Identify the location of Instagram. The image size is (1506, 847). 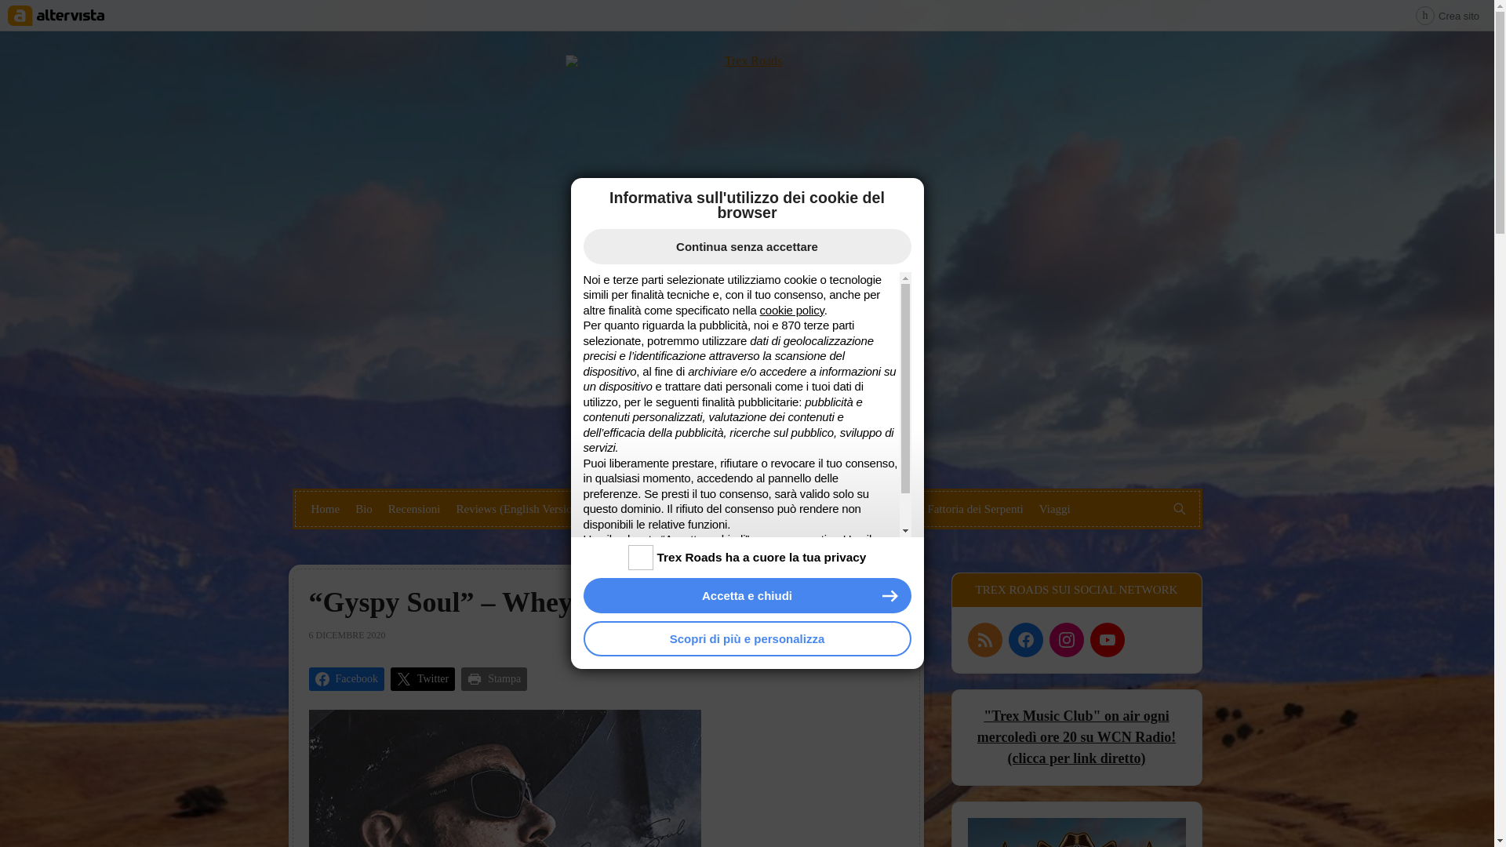
(747, 462).